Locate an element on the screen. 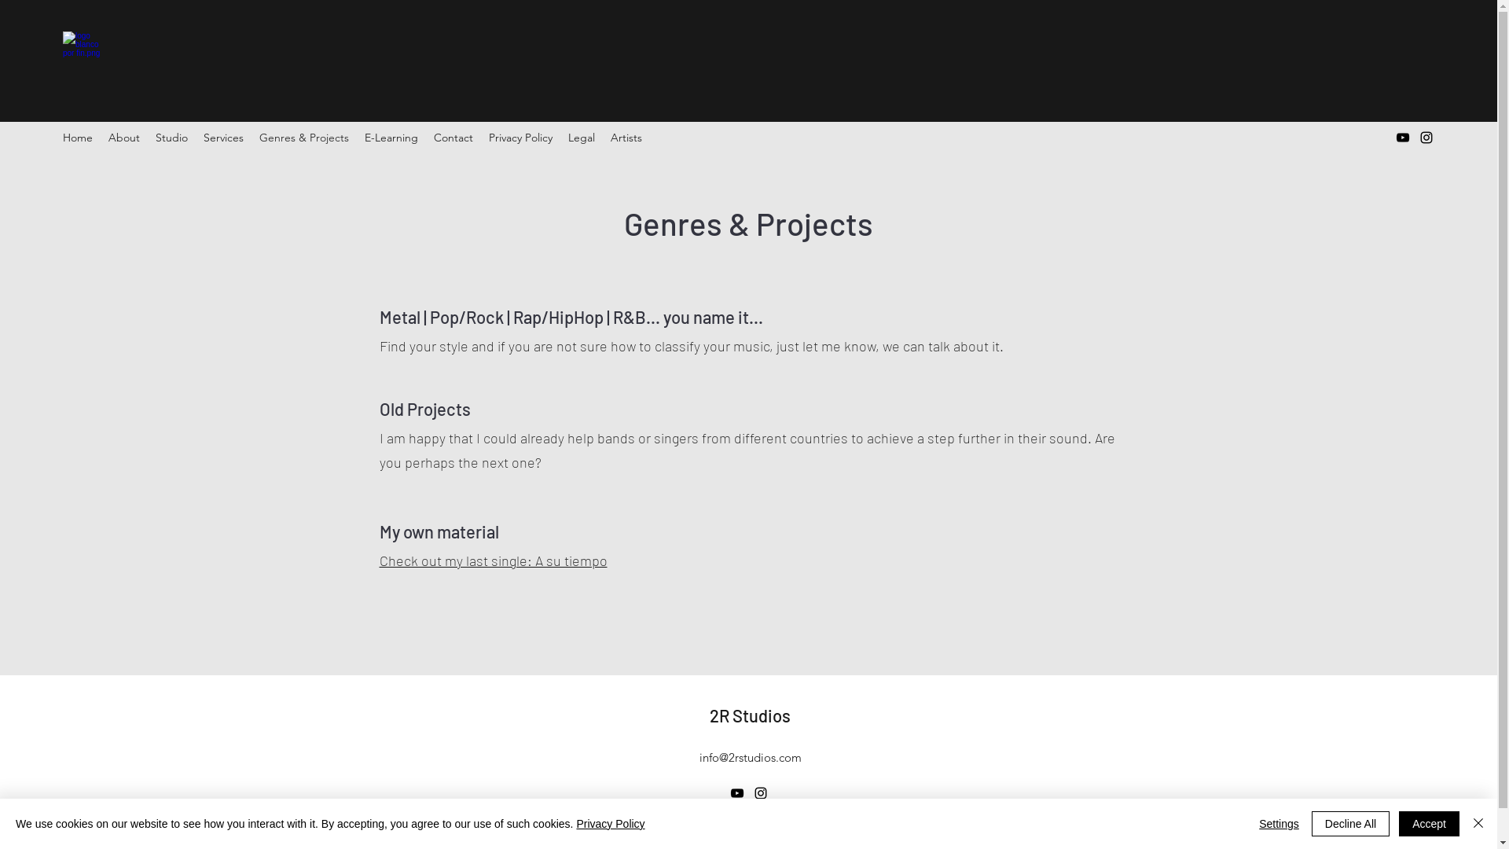 The image size is (1509, 849). info@2rstudios.com is located at coordinates (751, 758).